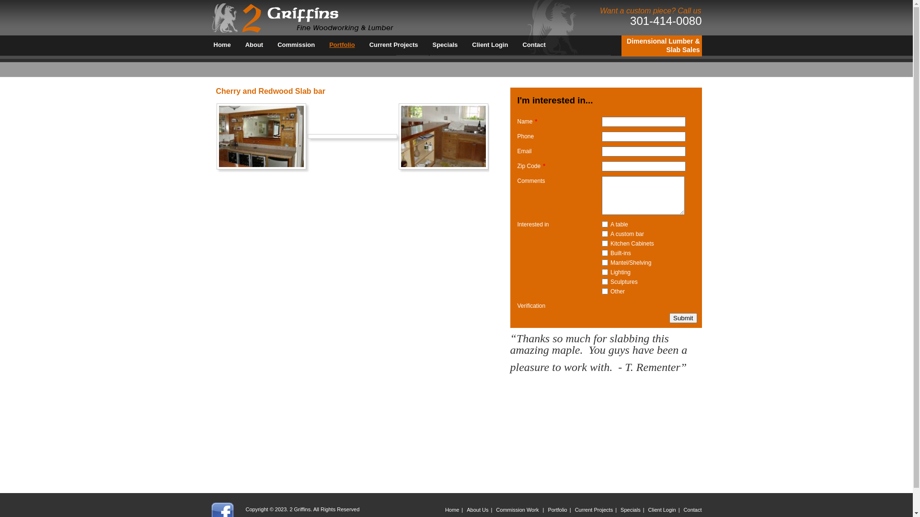 Image resolution: width=920 pixels, height=517 pixels. Describe the element at coordinates (394, 45) in the screenshot. I see `Current Projects` at that location.